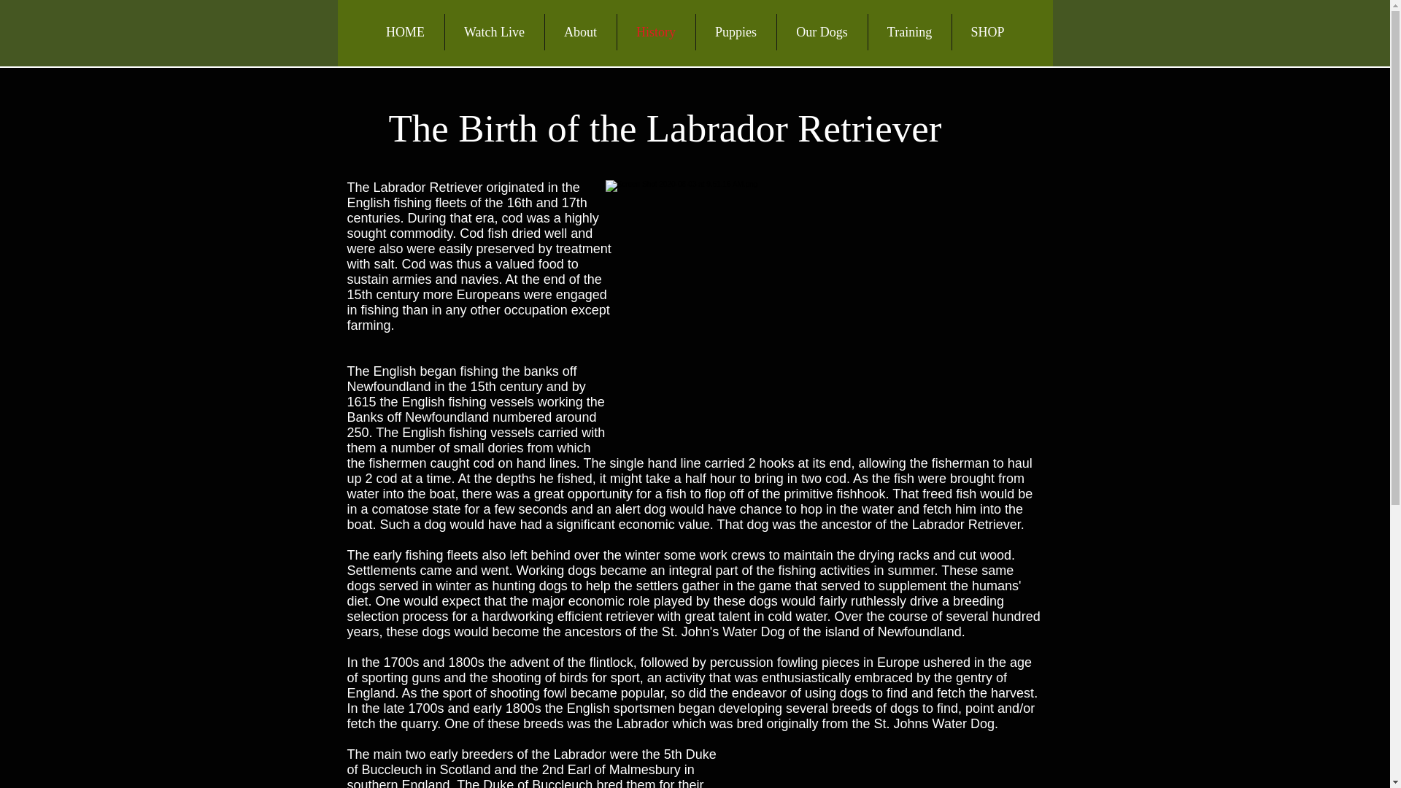 The image size is (1401, 788). Describe the element at coordinates (987, 32) in the screenshot. I see `SHOP` at that location.